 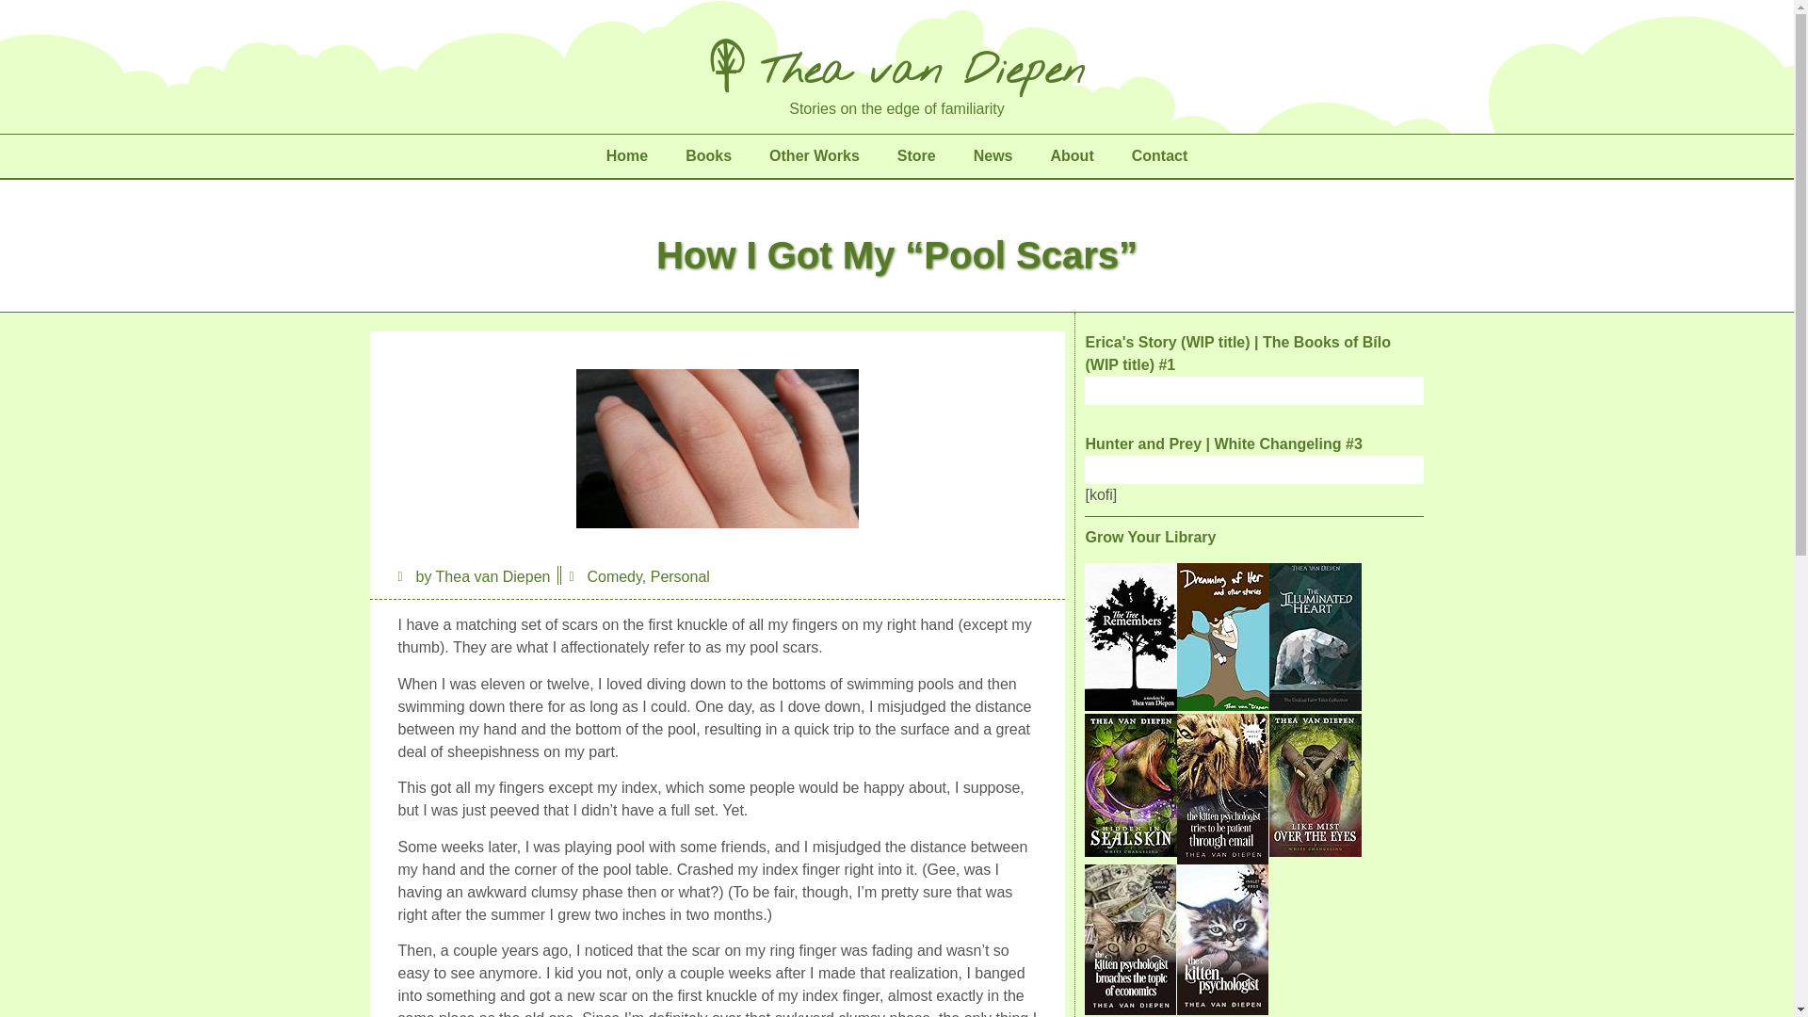 I want to click on Store, so click(x=916, y=156).